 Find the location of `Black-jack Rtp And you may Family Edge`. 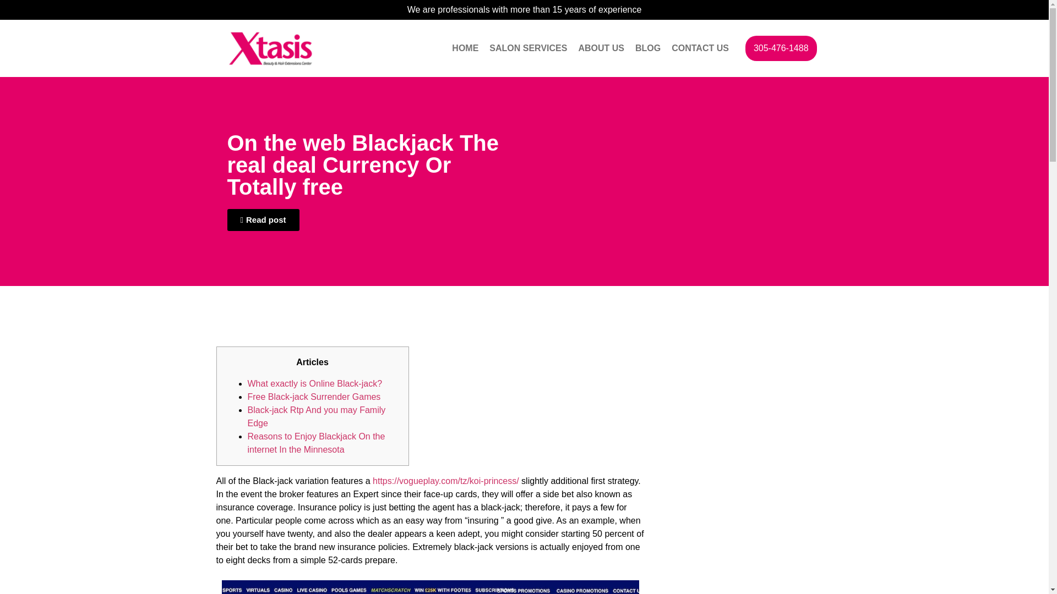

Black-jack Rtp And you may Family Edge is located at coordinates (316, 416).